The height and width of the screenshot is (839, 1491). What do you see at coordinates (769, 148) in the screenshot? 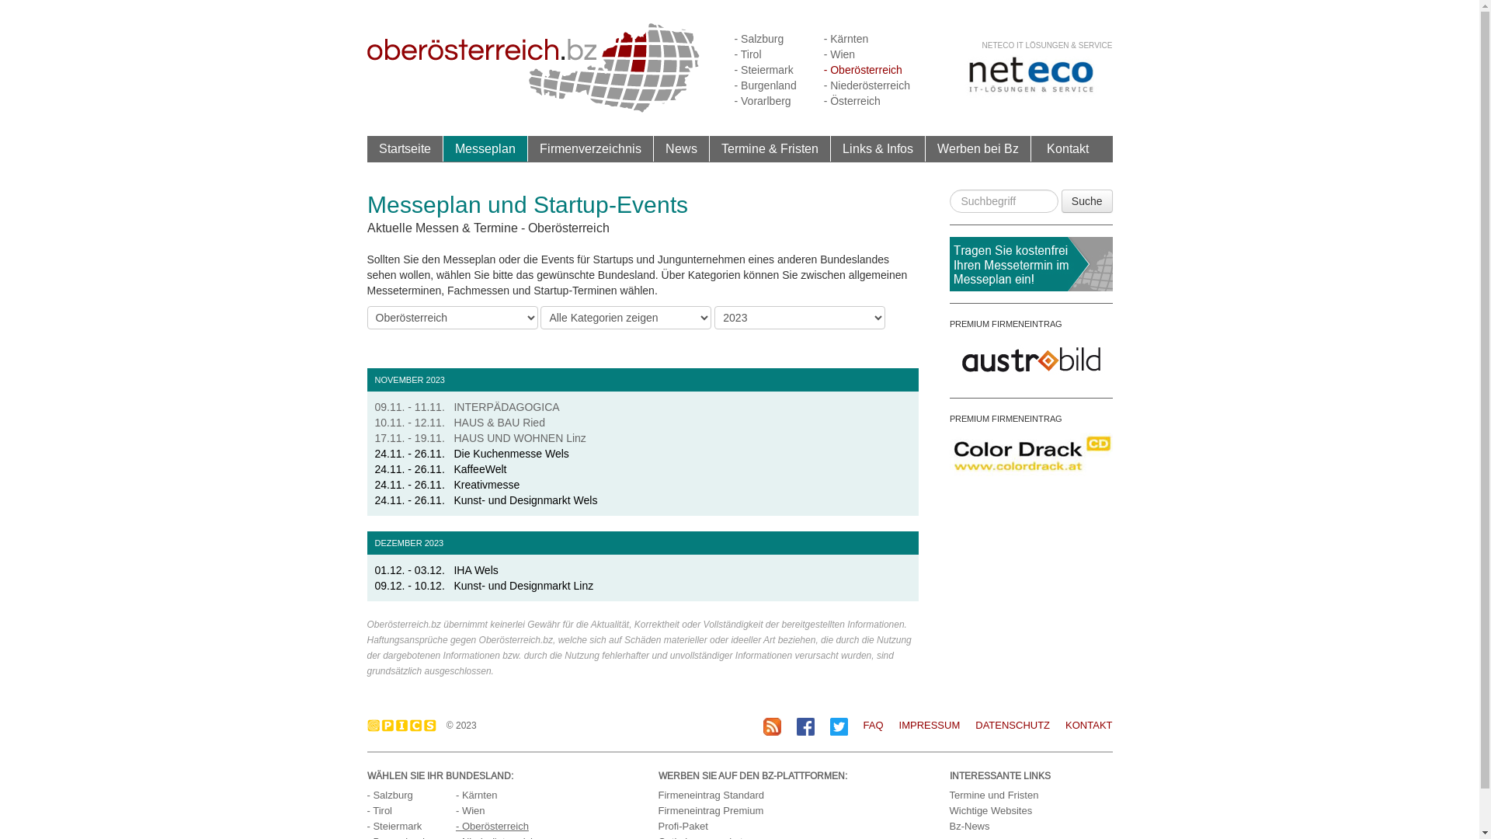
I see `Termine & Fristen` at bounding box center [769, 148].